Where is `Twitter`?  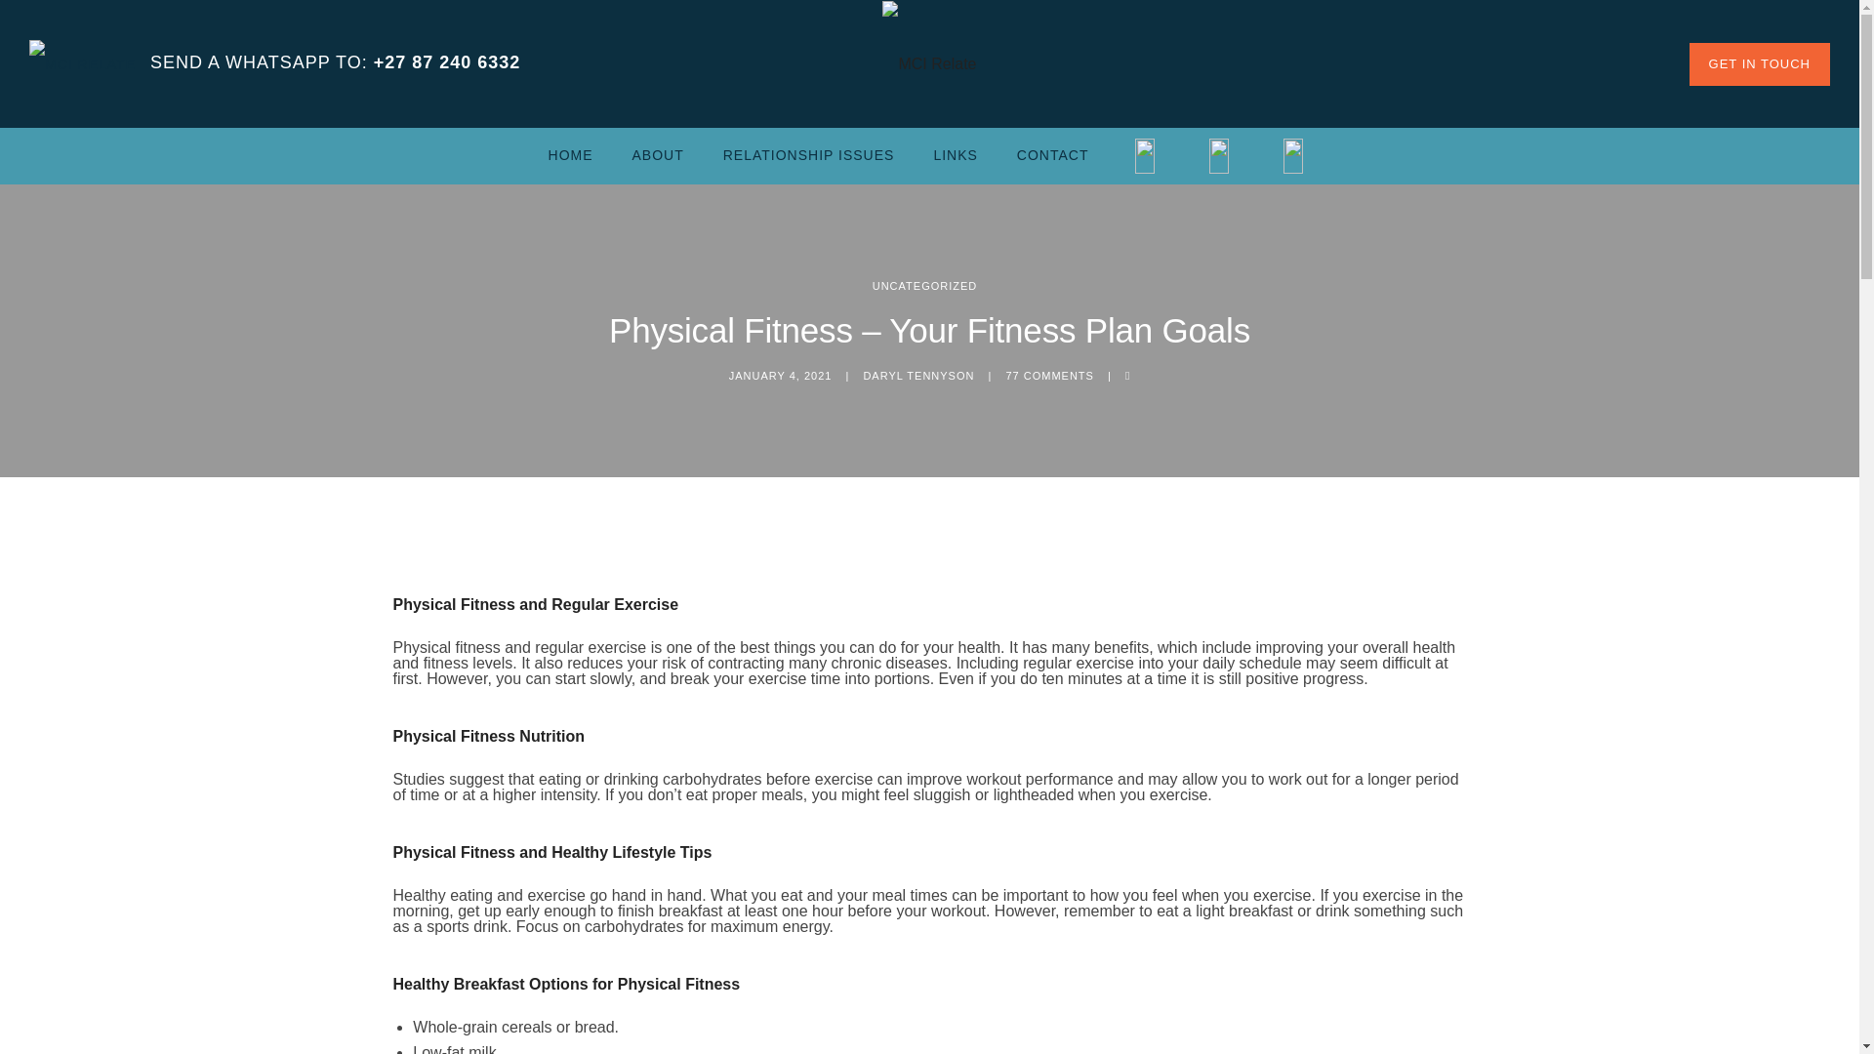 Twitter is located at coordinates (1218, 156).